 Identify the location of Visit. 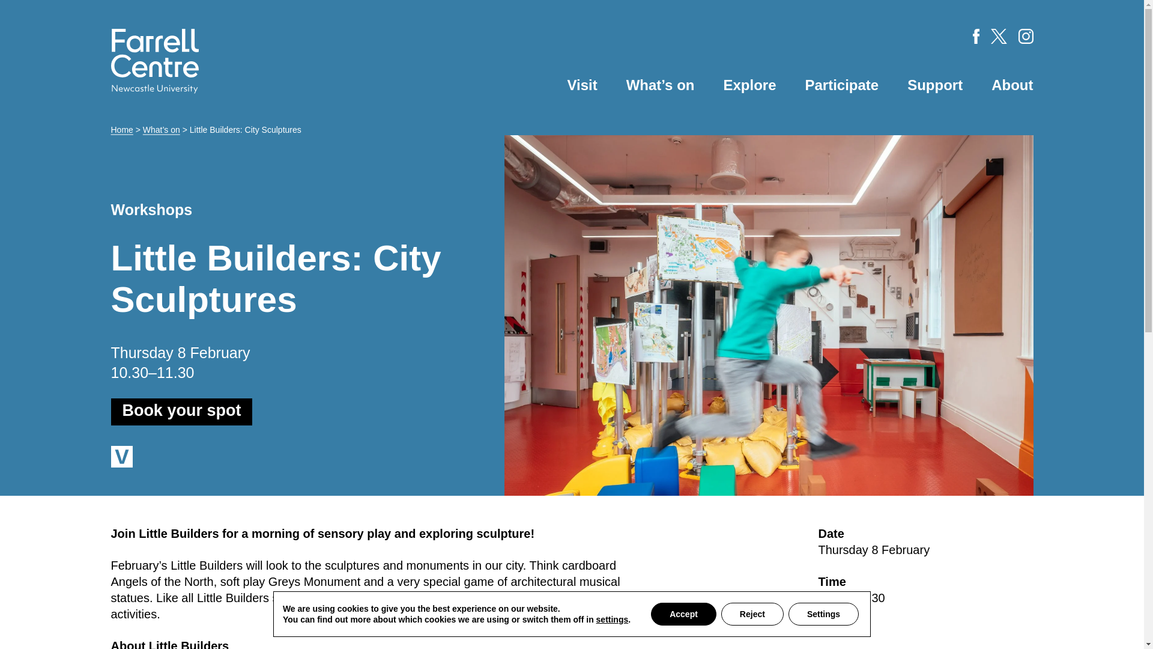
(582, 85).